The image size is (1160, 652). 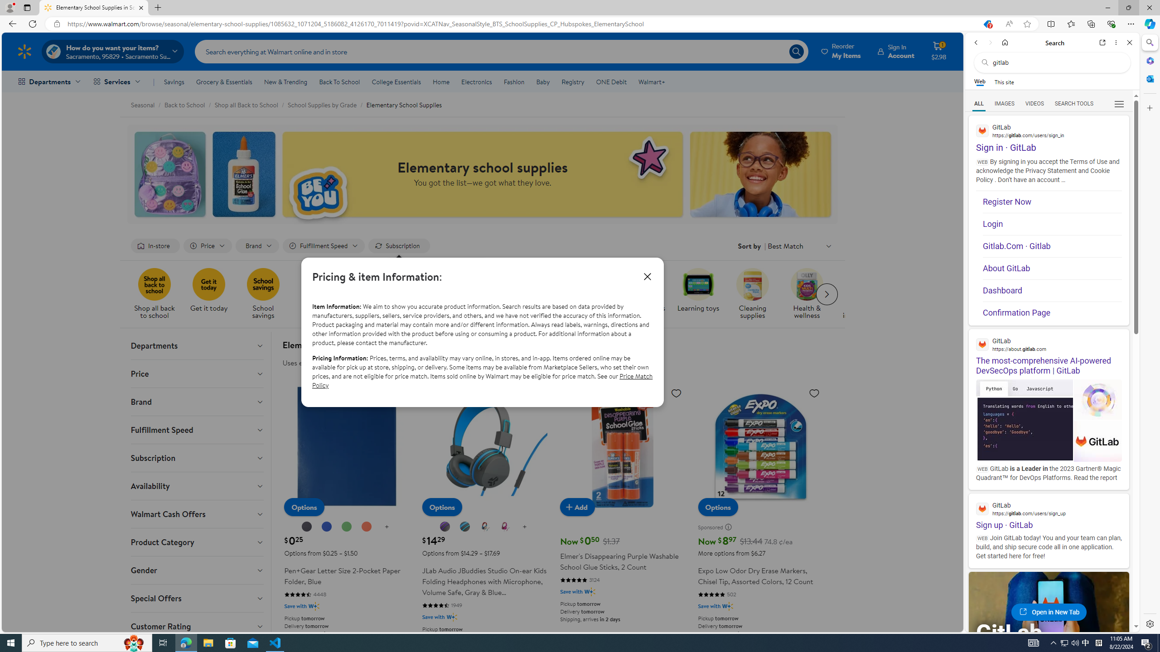 What do you see at coordinates (1150, 333) in the screenshot?
I see `Side bar` at bounding box center [1150, 333].